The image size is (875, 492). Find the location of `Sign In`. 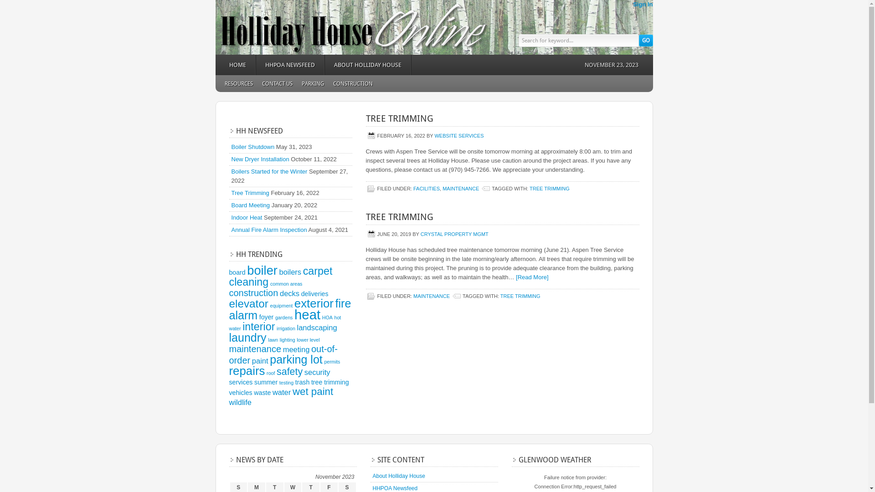

Sign In is located at coordinates (643, 5).